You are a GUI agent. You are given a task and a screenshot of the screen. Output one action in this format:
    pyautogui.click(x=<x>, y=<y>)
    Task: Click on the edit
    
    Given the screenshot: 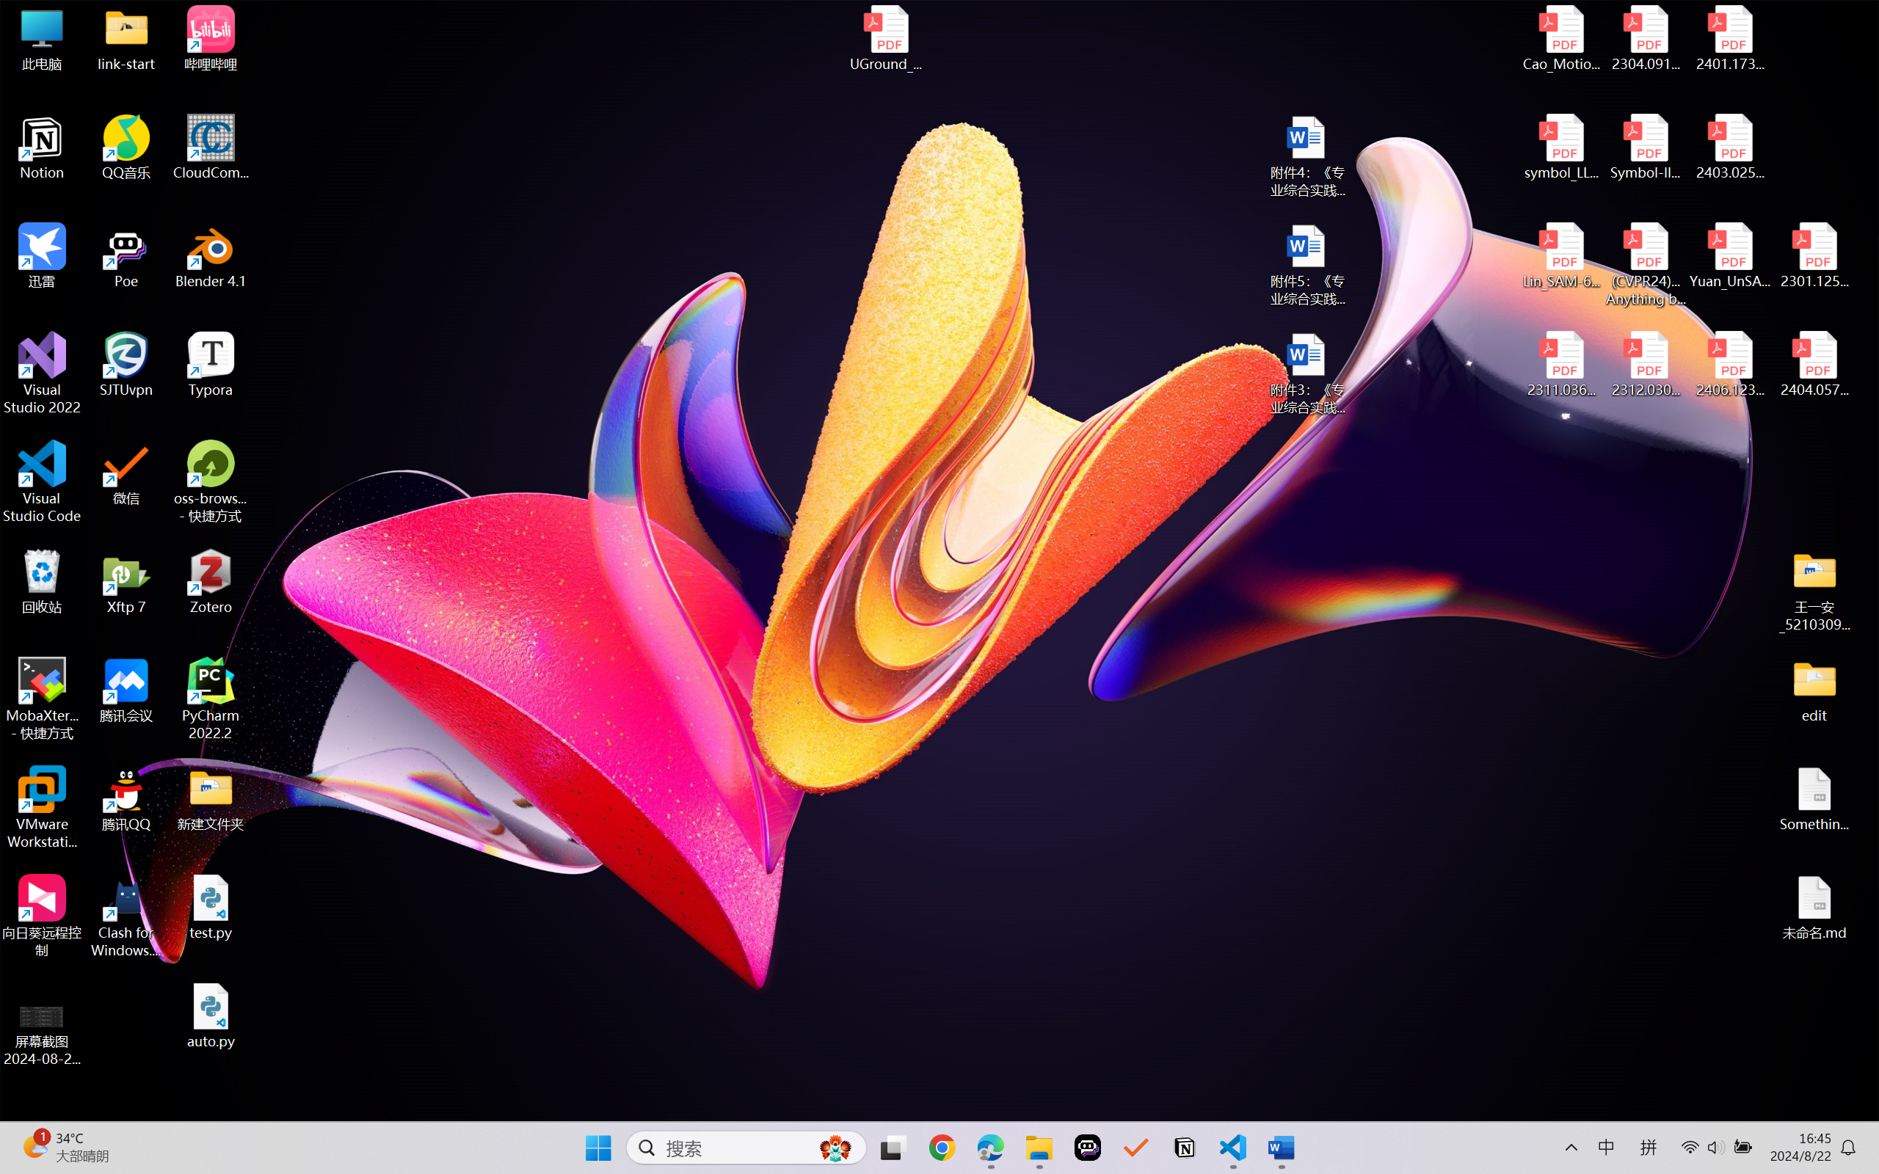 What is the action you would take?
    pyautogui.click(x=1814, y=690)
    